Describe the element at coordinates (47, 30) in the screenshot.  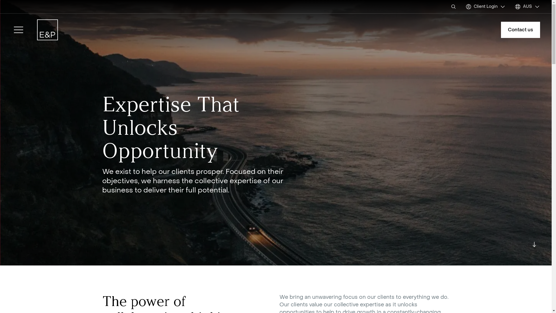
I see `E&P` at that location.